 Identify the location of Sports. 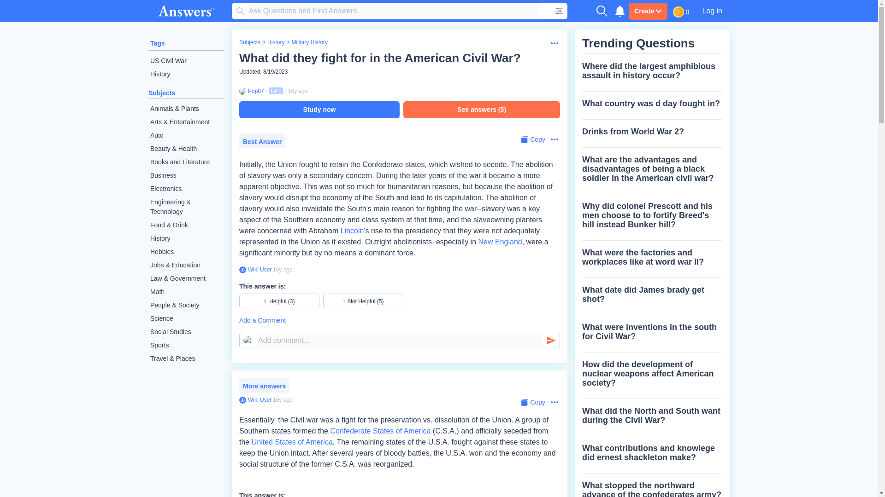
(186, 345).